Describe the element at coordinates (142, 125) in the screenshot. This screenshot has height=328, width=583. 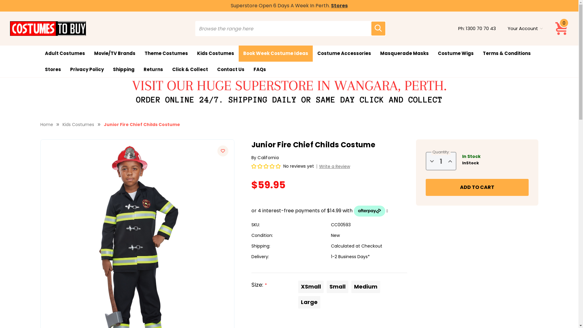
I see `Junior Fire Chief Childs Costume` at that location.